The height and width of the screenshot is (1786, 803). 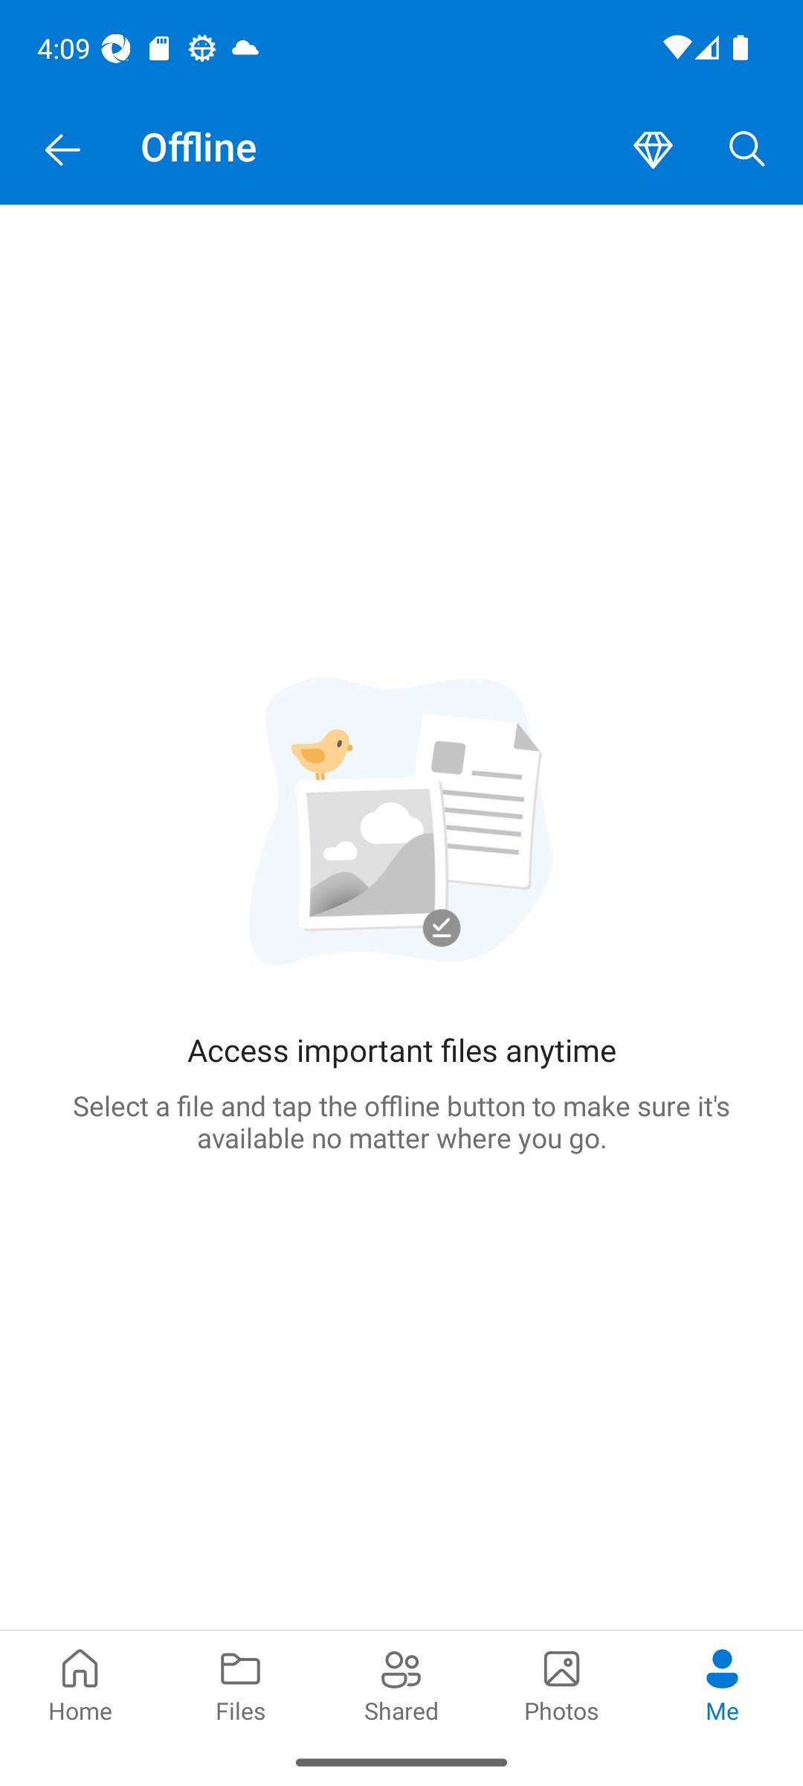 I want to click on Photos pivot Photos, so click(x=562, y=1683).